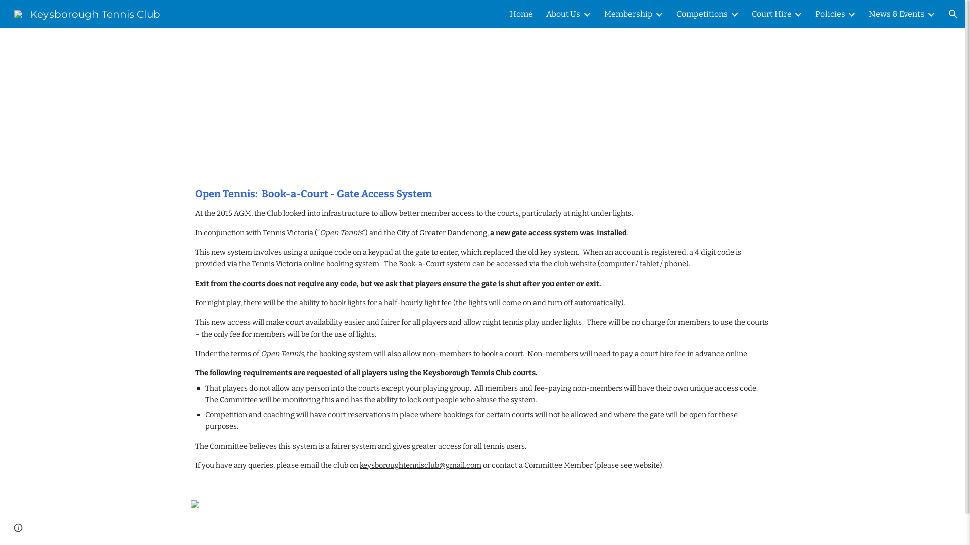 This screenshot has width=970, height=545. Describe the element at coordinates (798, 14) in the screenshot. I see `Expand/Collapse` at that location.